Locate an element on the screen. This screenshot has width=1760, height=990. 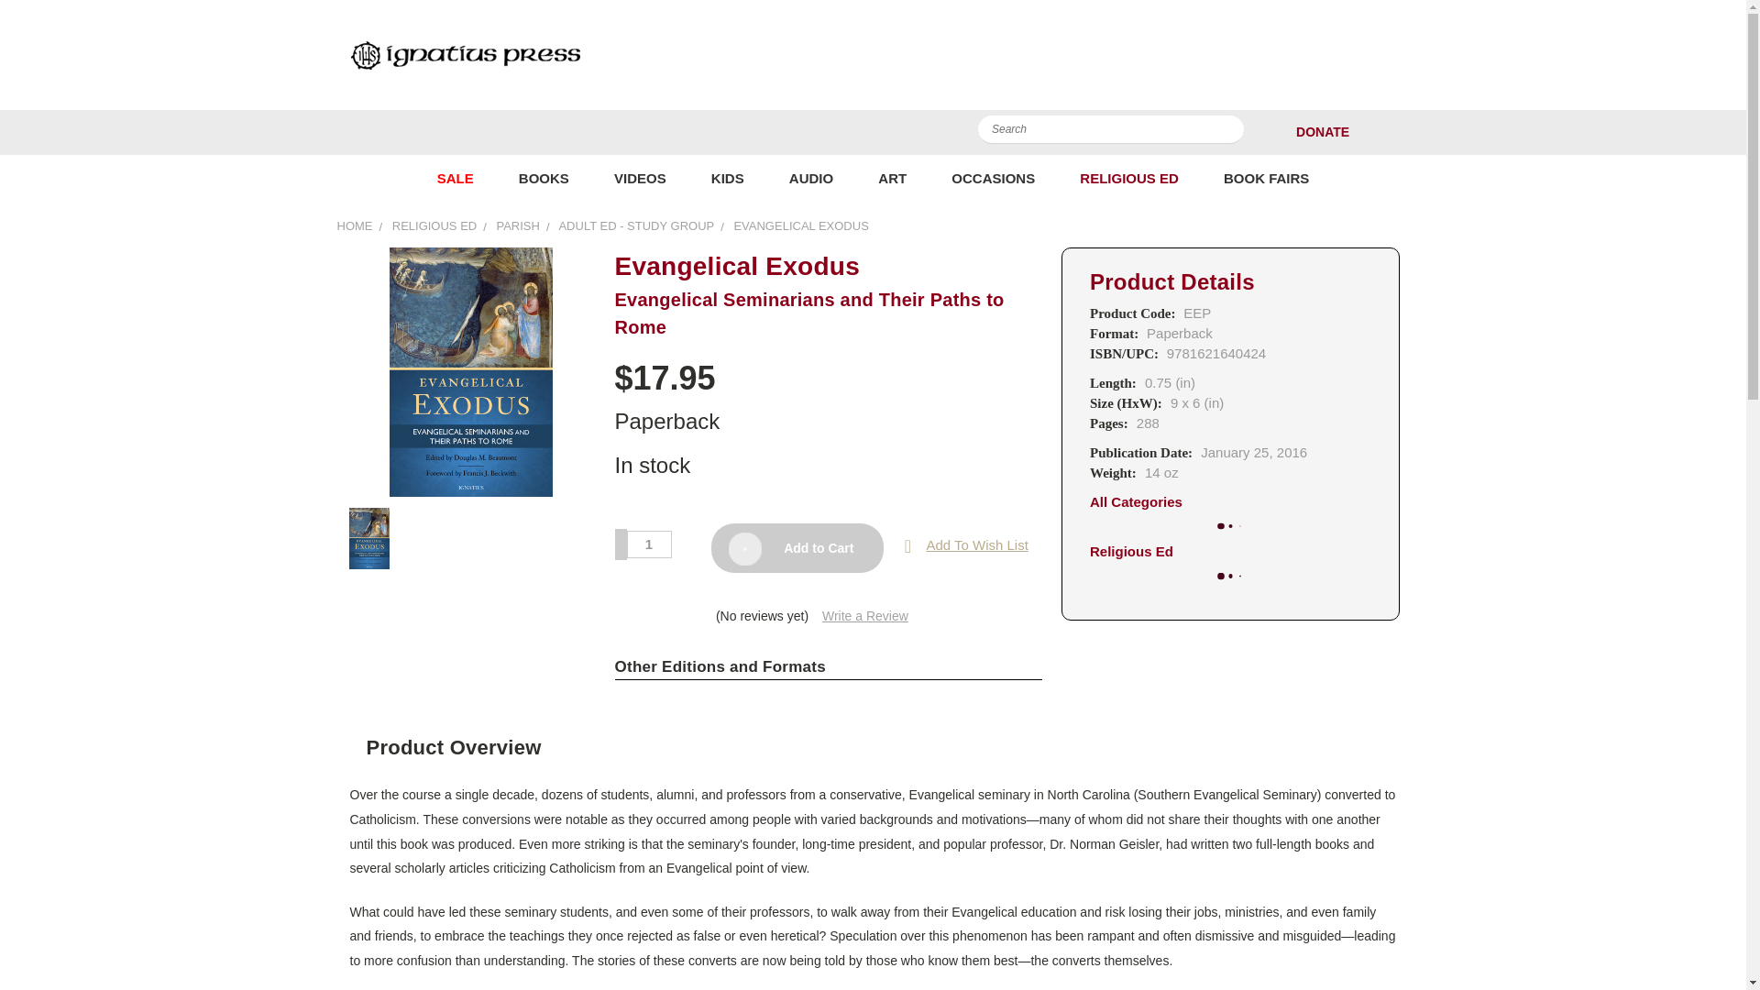
Ignatius Press is located at coordinates (464, 54).